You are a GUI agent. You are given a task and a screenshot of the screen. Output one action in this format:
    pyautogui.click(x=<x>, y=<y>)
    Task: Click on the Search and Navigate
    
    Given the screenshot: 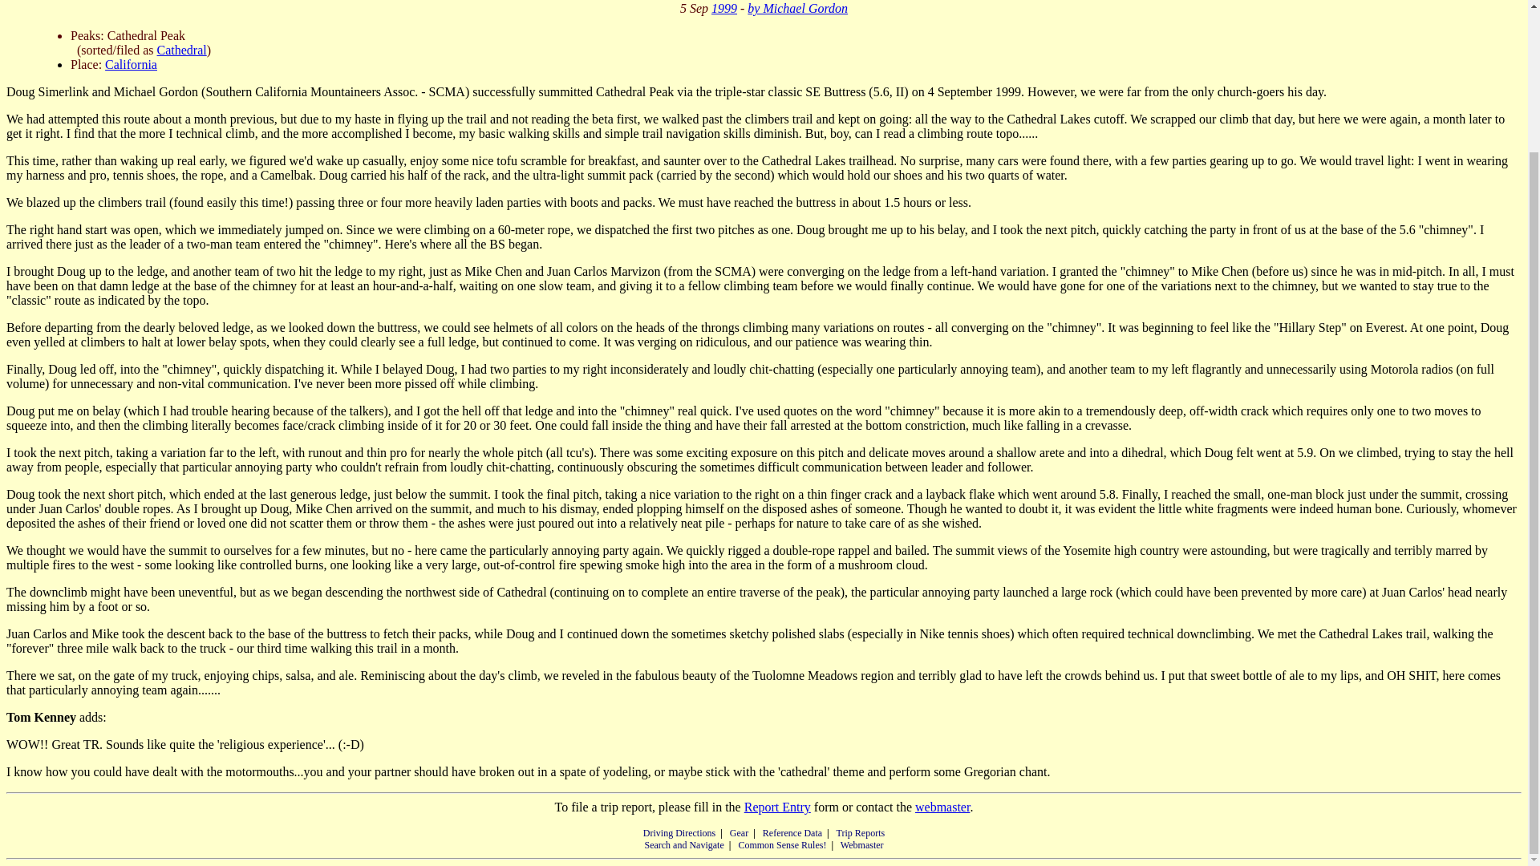 What is the action you would take?
    pyautogui.click(x=683, y=844)
    